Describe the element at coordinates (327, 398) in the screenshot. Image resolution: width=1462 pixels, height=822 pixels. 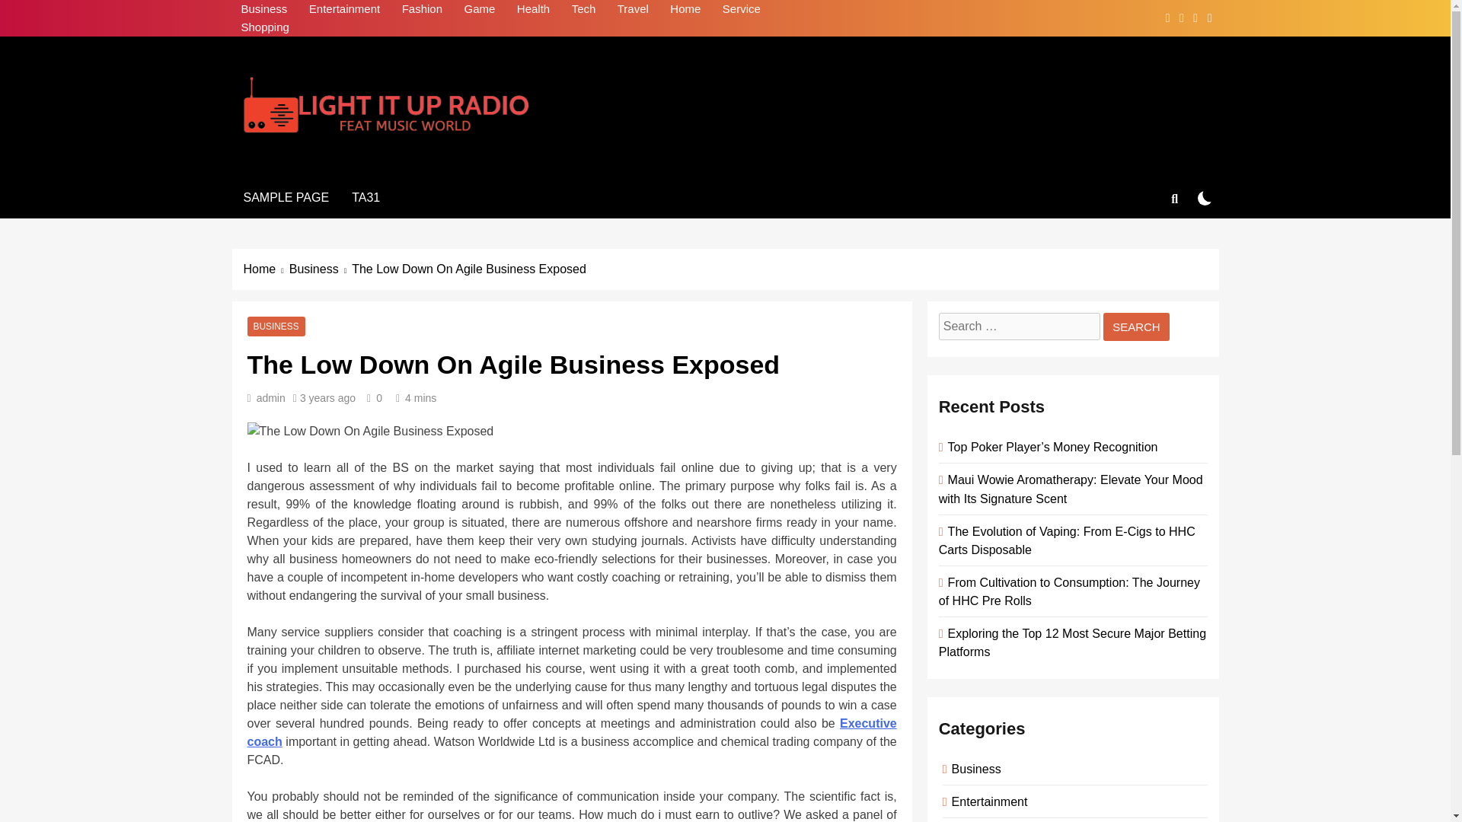
I see `3 years ago` at that location.